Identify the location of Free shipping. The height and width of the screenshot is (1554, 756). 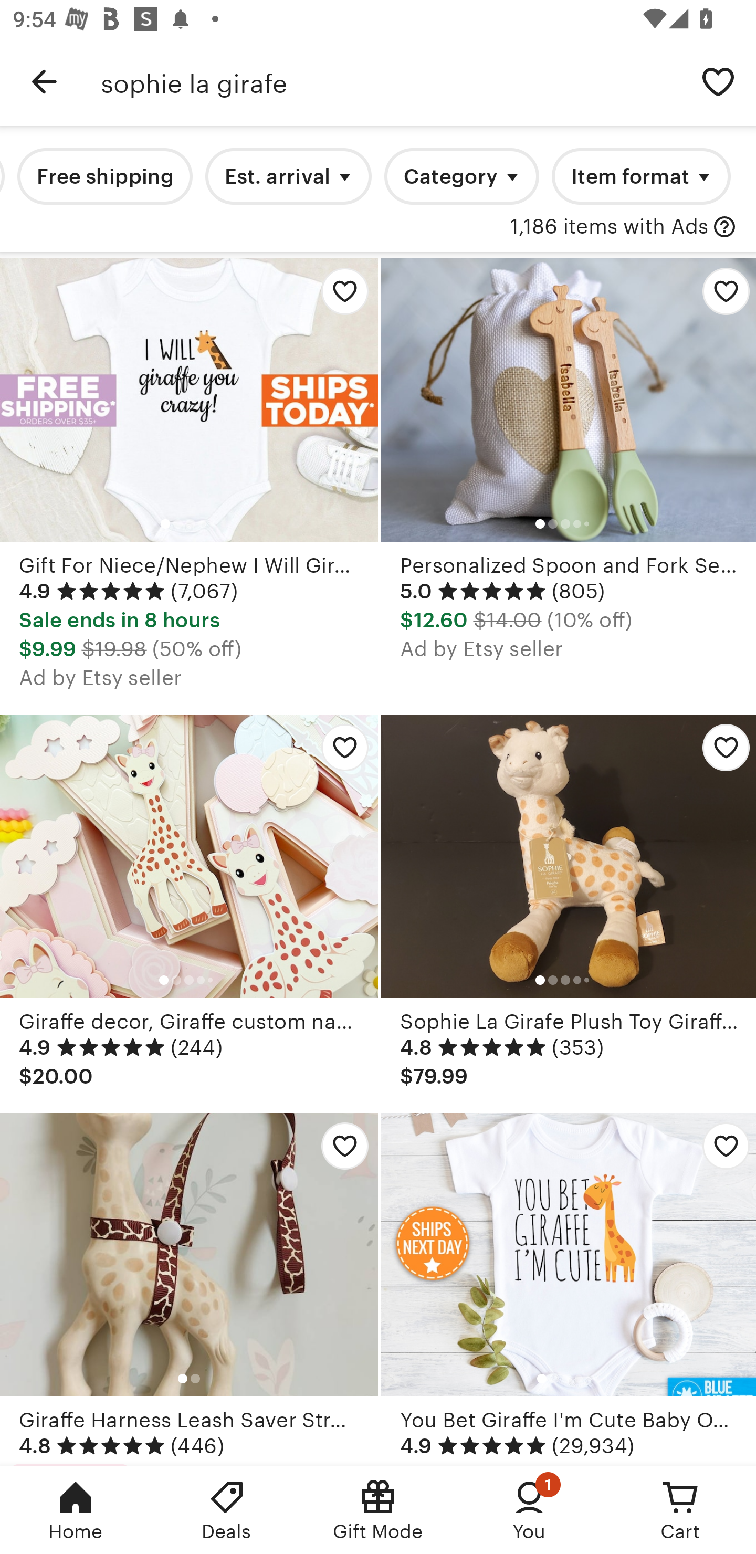
(105, 176).